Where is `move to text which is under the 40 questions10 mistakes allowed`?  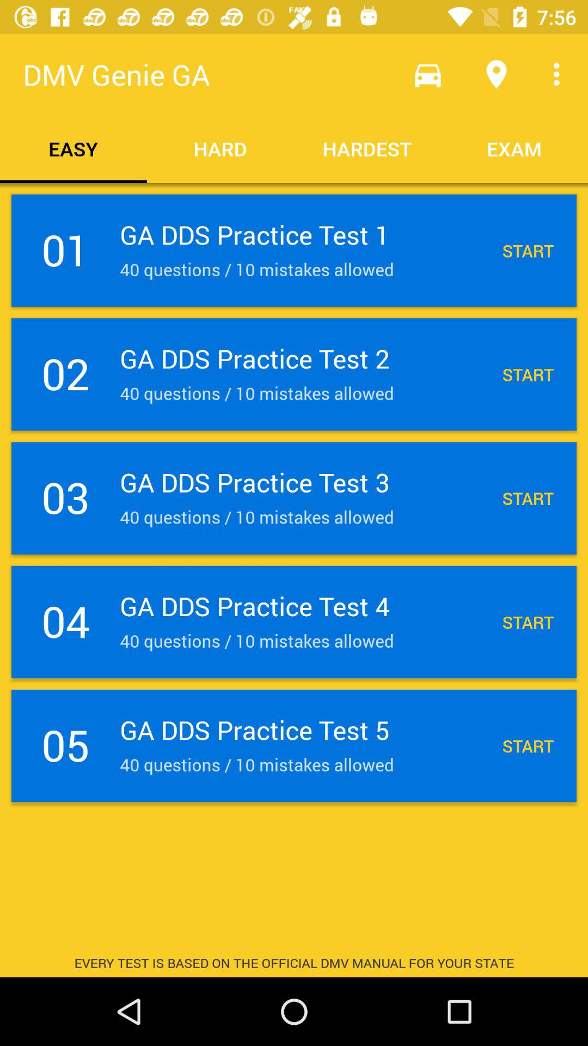
move to text which is under the 40 questions10 mistakes allowed is located at coordinates (294, 745).